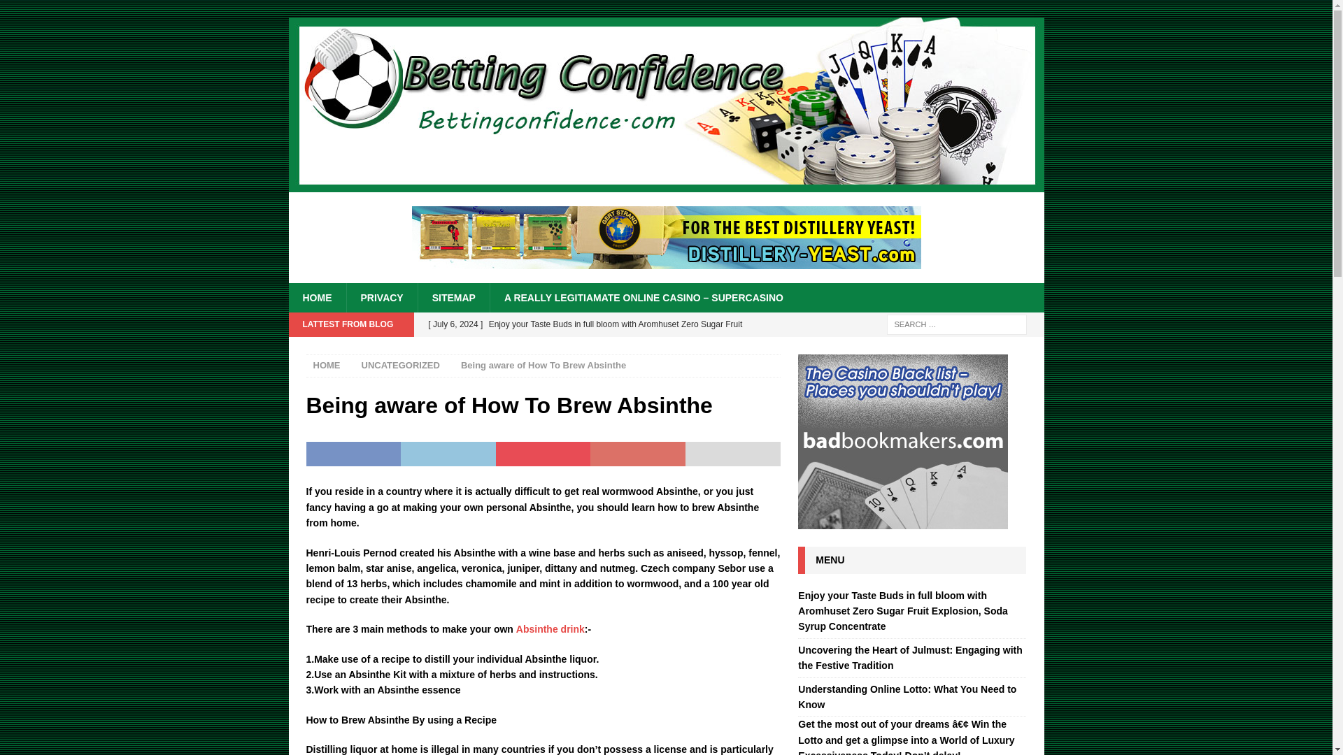  What do you see at coordinates (381, 298) in the screenshot?
I see `PRIVACY` at bounding box center [381, 298].